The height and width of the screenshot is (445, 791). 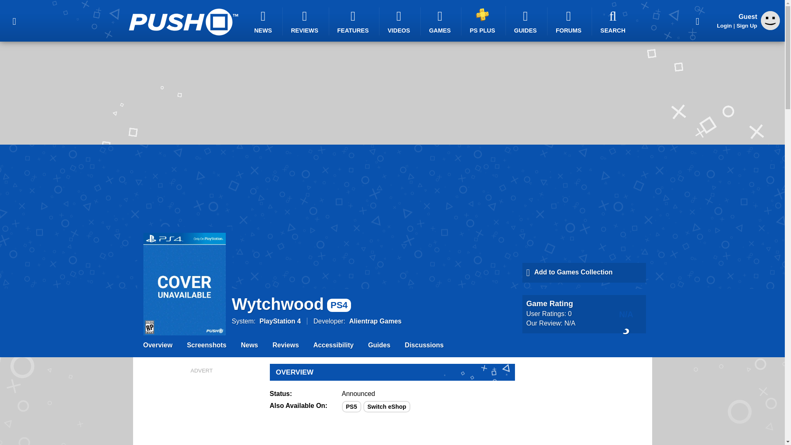 I want to click on Push Square, so click(x=183, y=22).